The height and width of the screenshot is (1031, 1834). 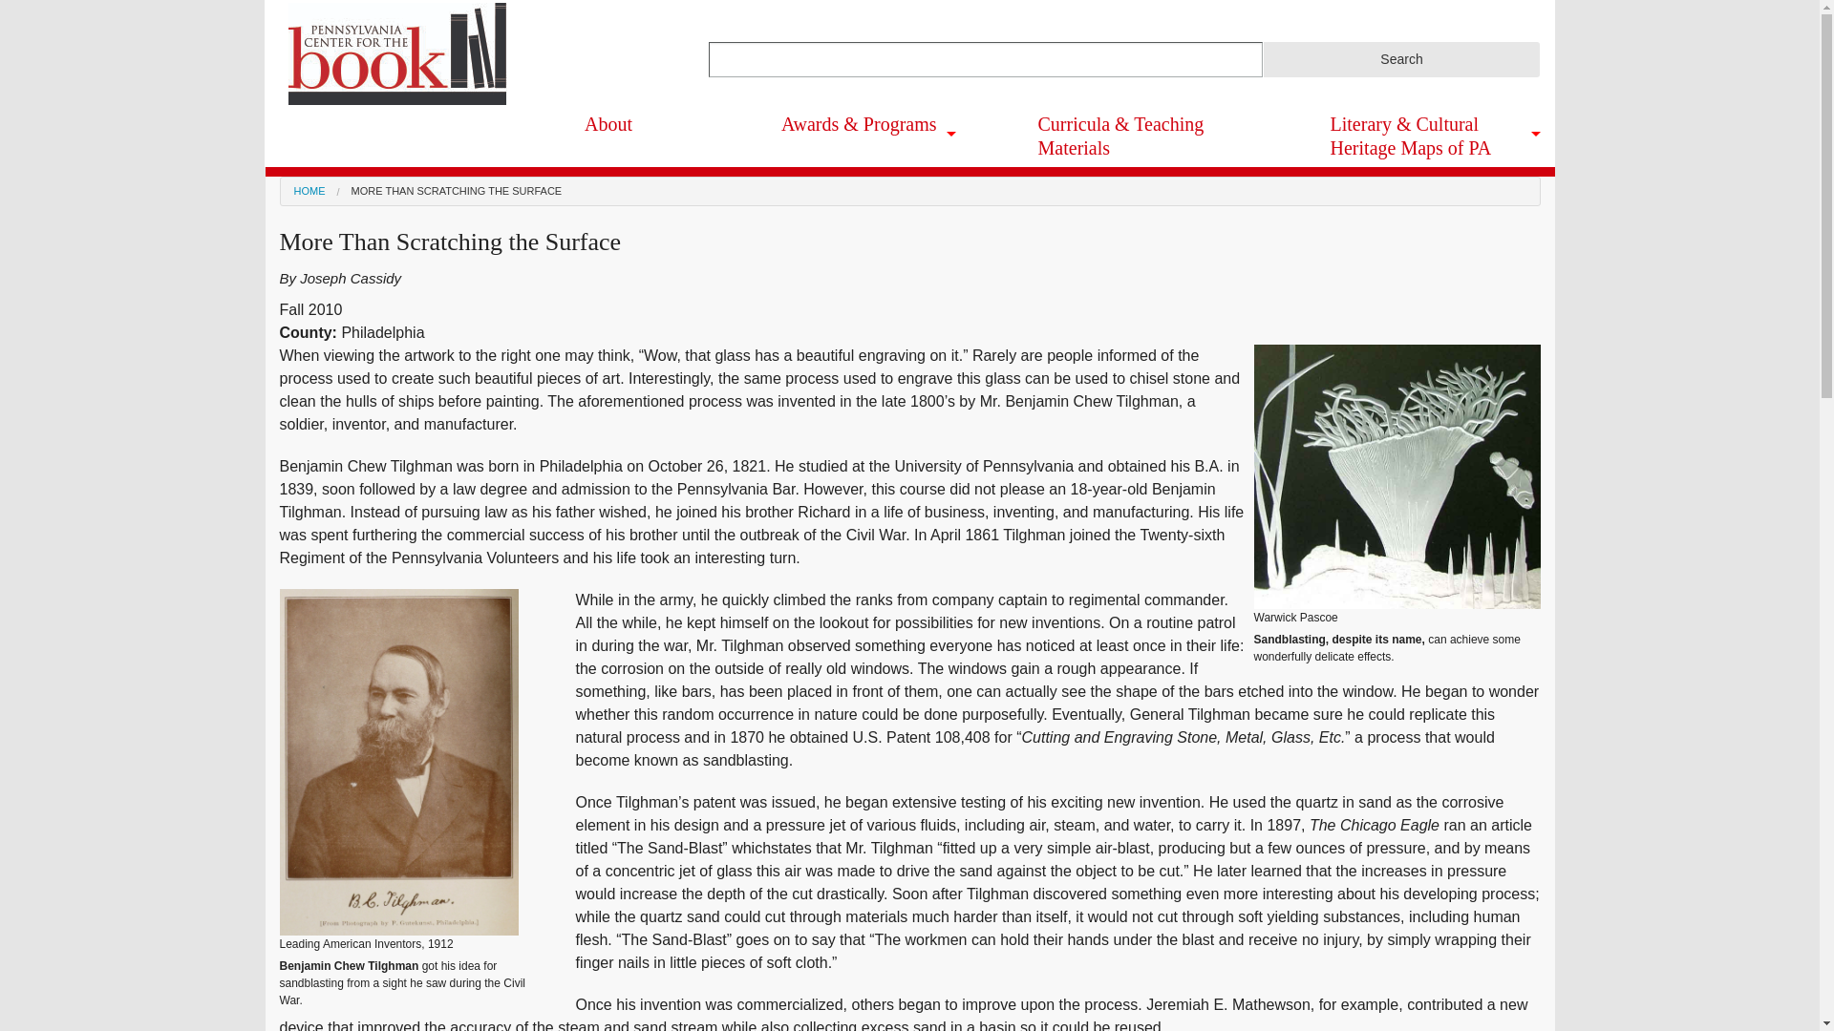 I want to click on A Baker's Dozen, so click(x=921, y=170).